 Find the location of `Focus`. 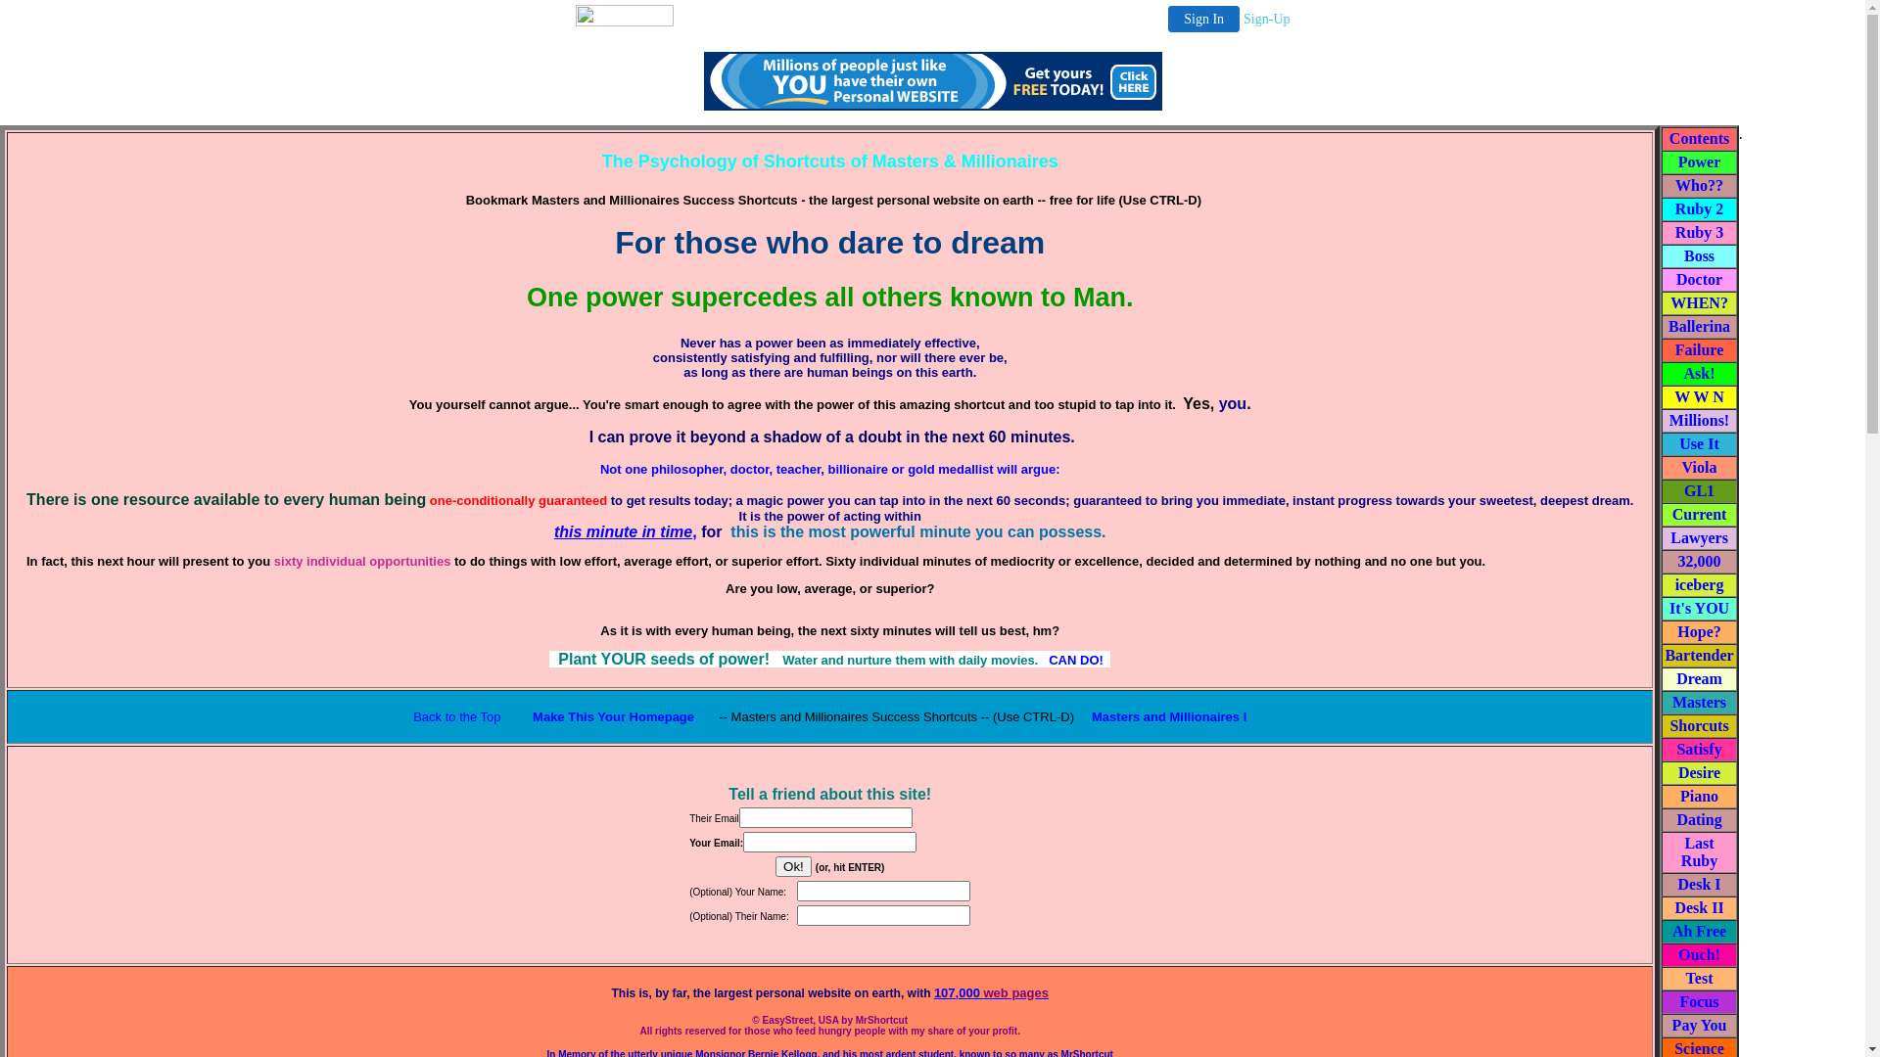

Focus is located at coordinates (1700, 1002).